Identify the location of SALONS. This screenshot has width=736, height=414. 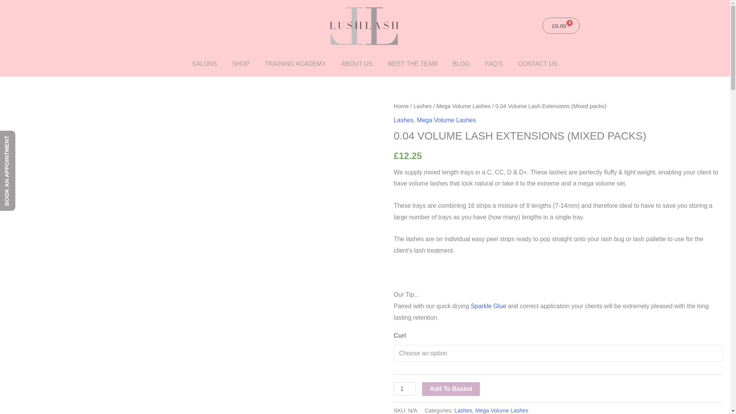
(204, 64).